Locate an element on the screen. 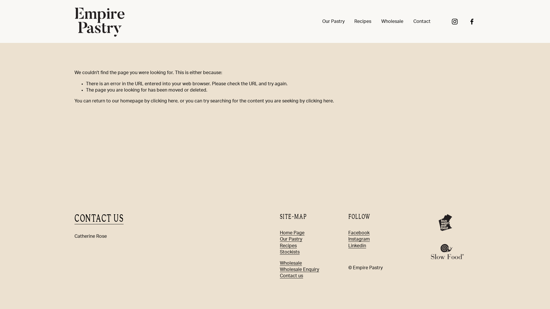 The image size is (550, 309). Instagram is located at coordinates (359, 239).